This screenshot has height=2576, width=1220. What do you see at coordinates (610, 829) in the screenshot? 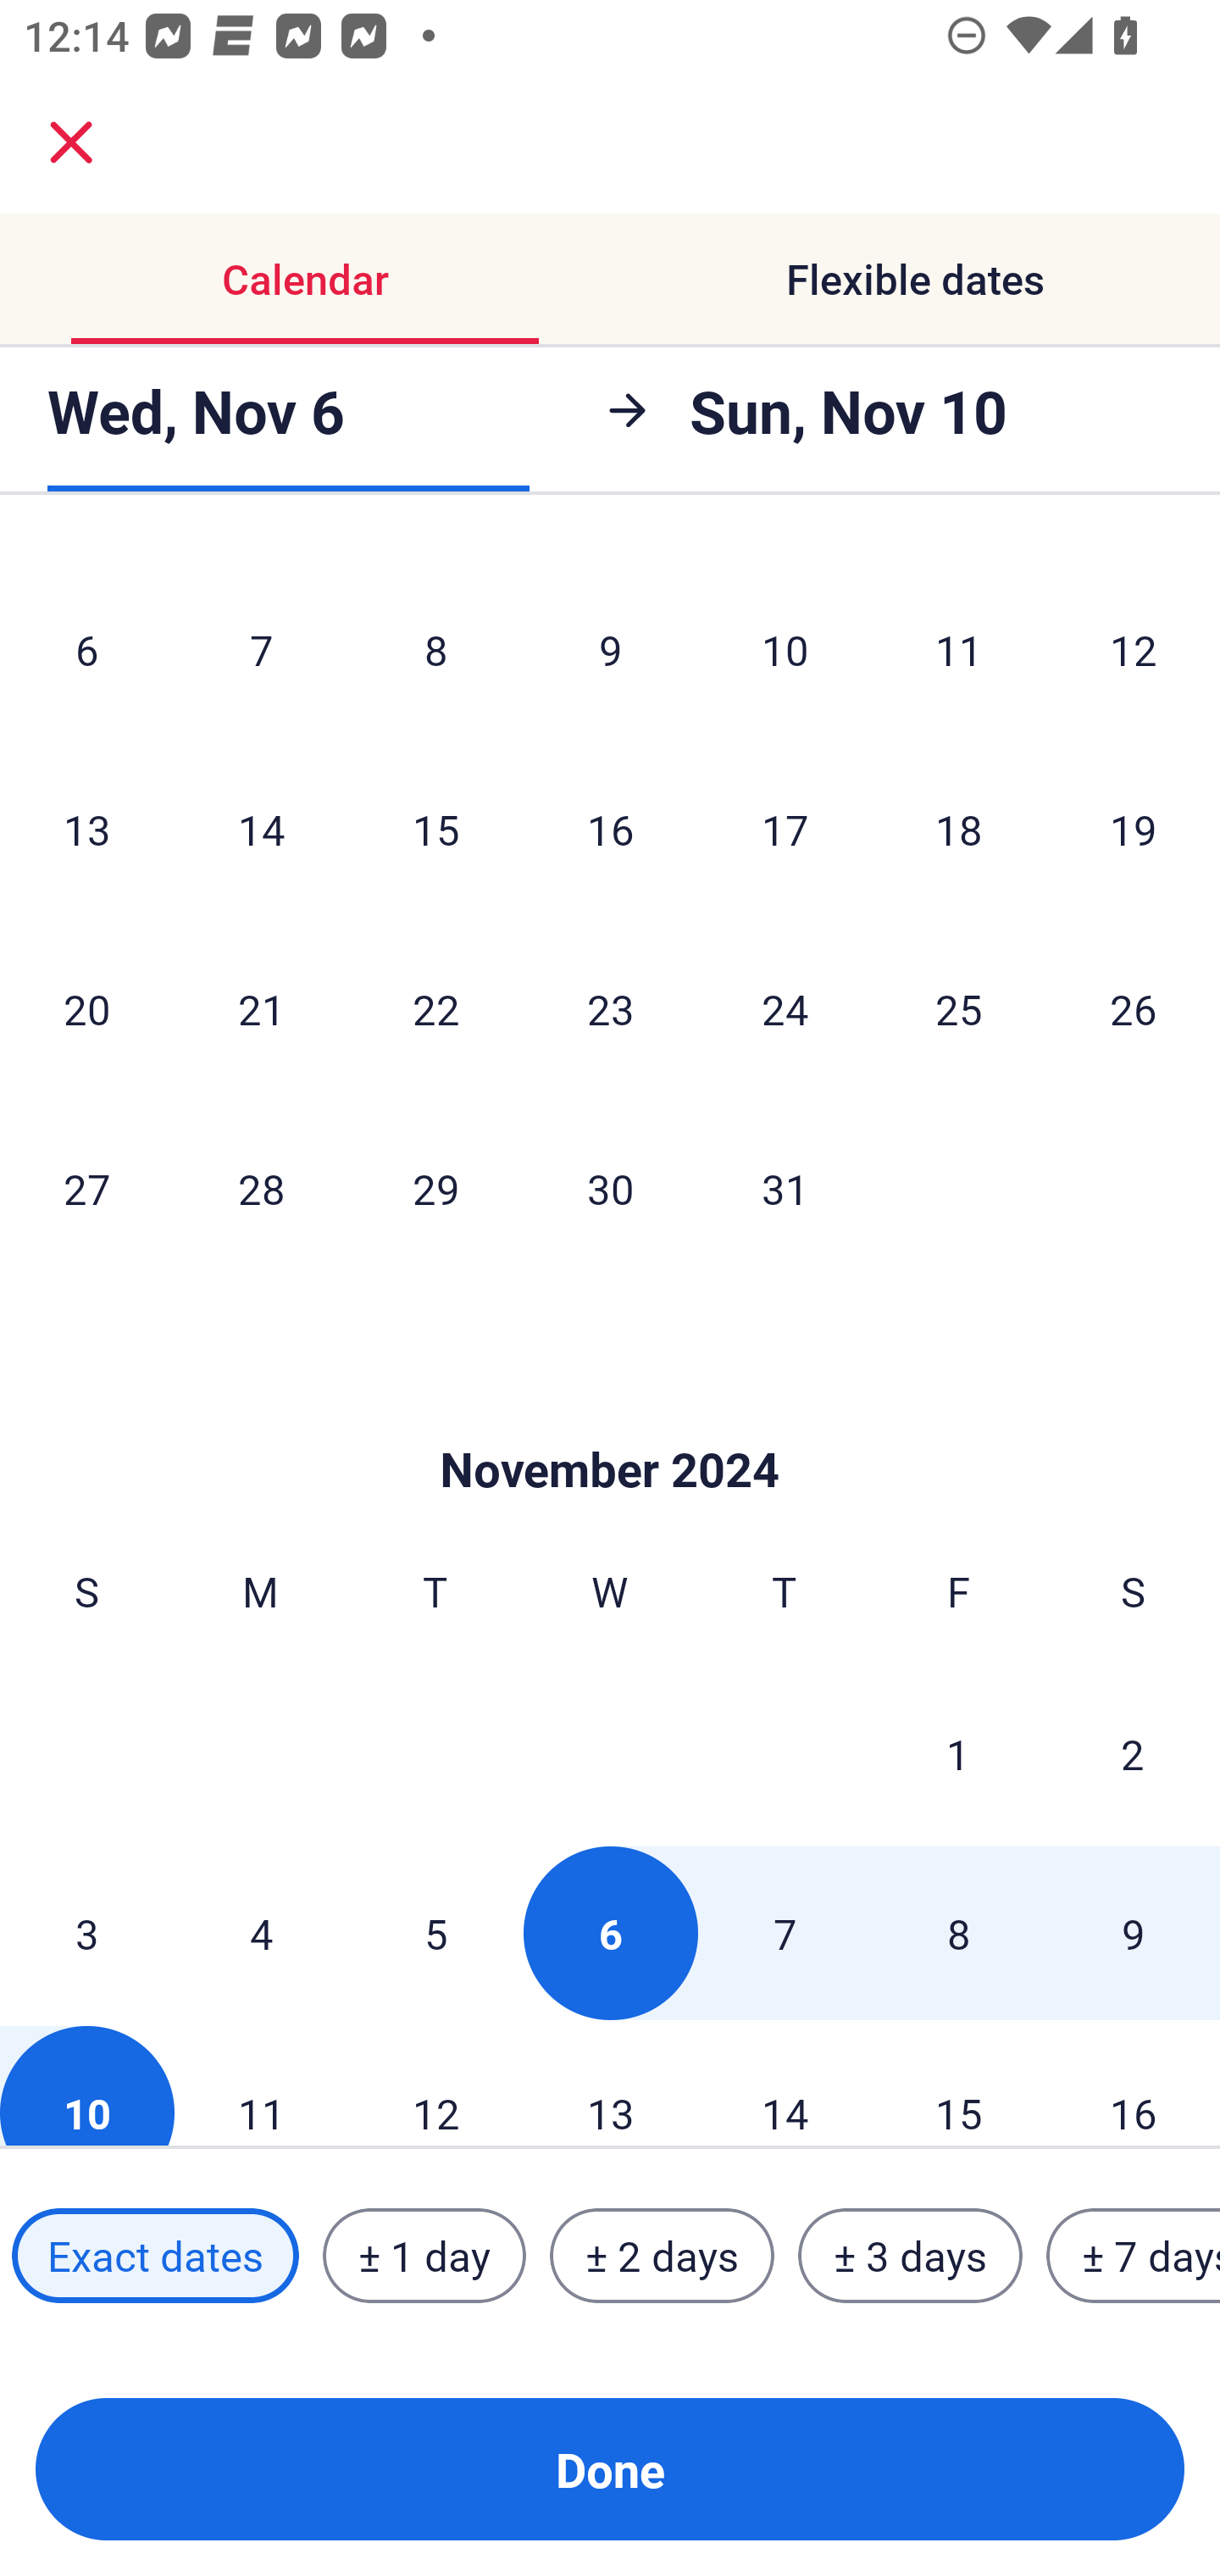
I see `16 Wednesday, October 16, 2024` at bounding box center [610, 829].